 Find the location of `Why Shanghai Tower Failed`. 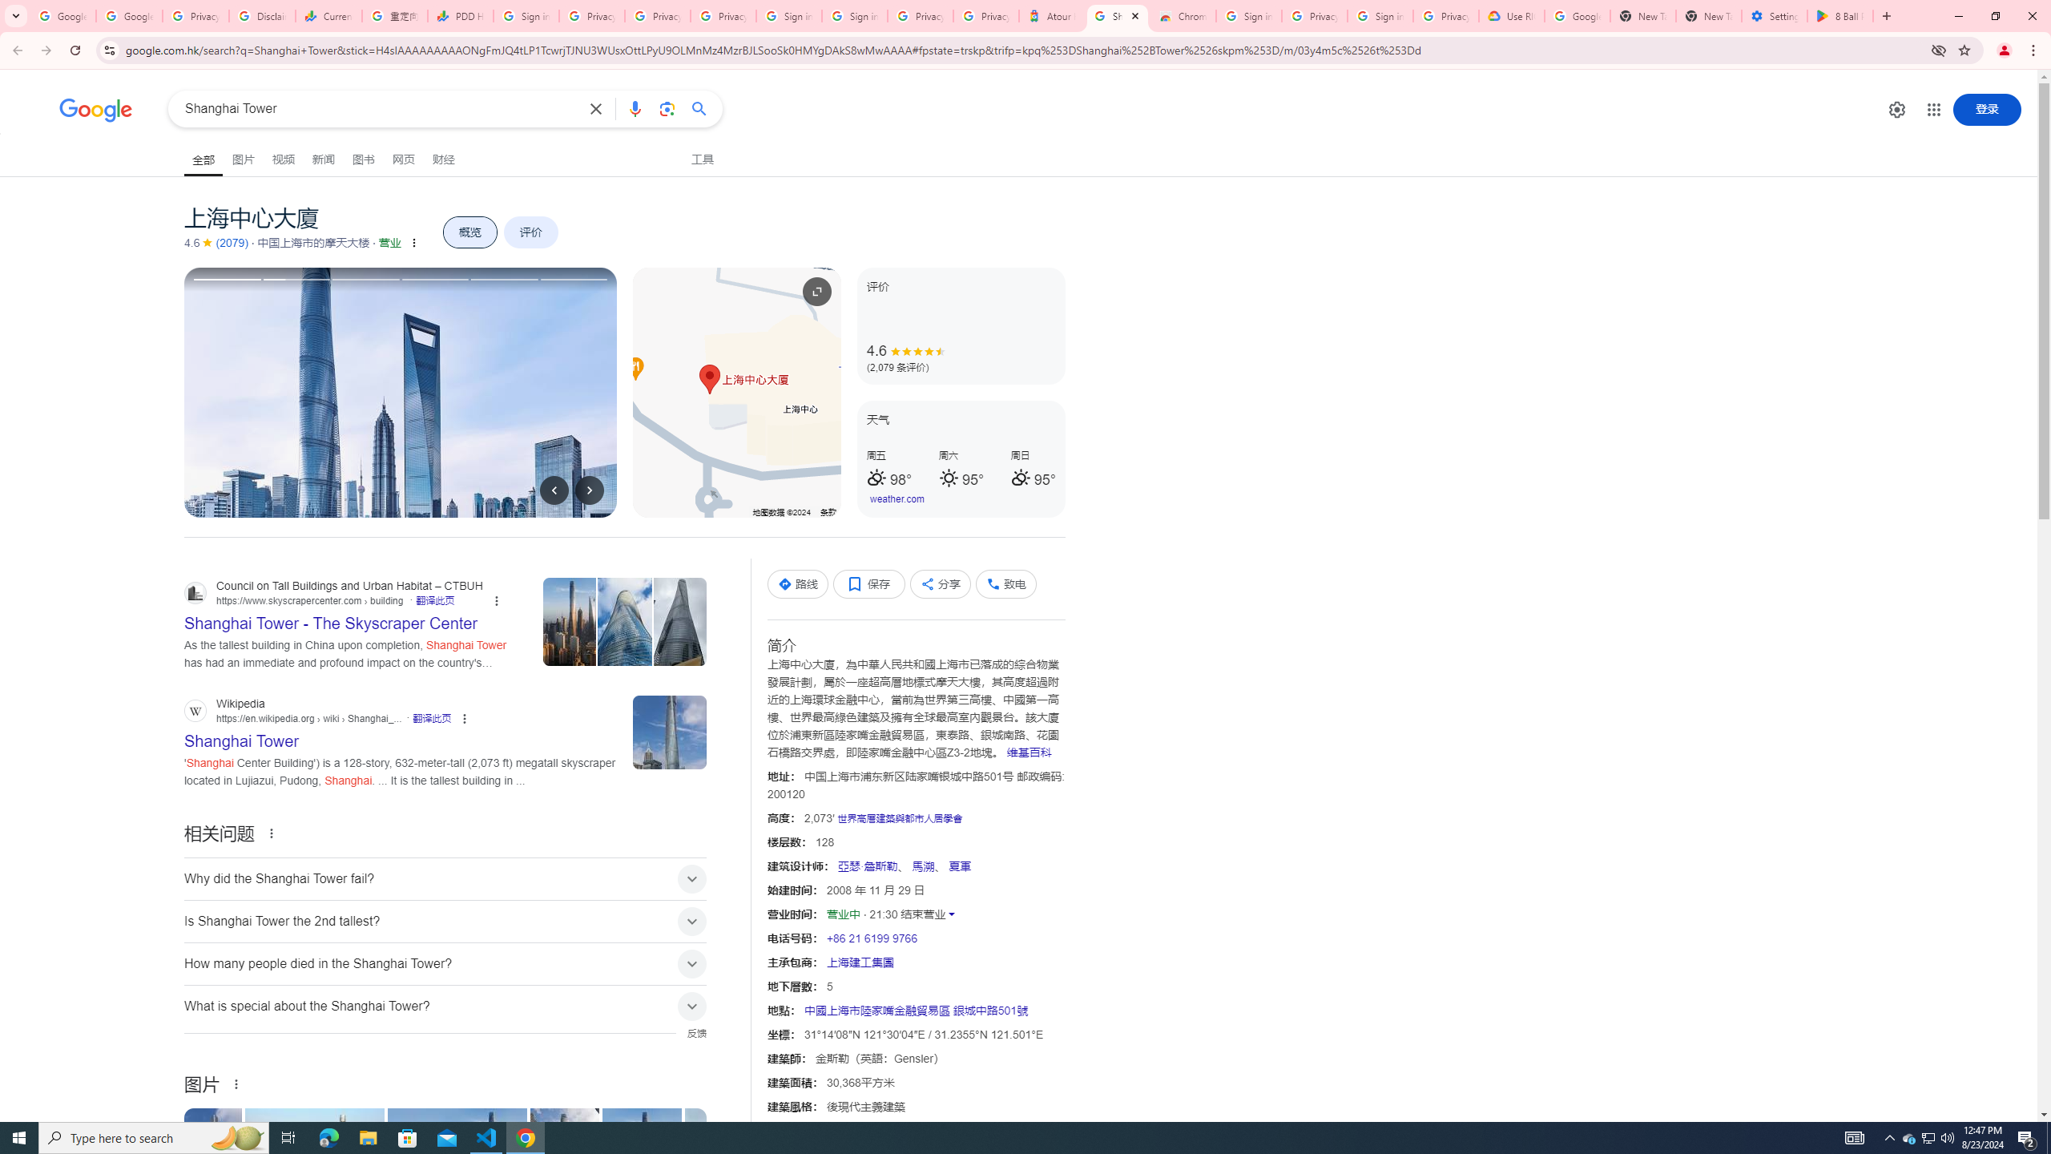

Why Shanghai Tower Failed is located at coordinates (756, 1160).